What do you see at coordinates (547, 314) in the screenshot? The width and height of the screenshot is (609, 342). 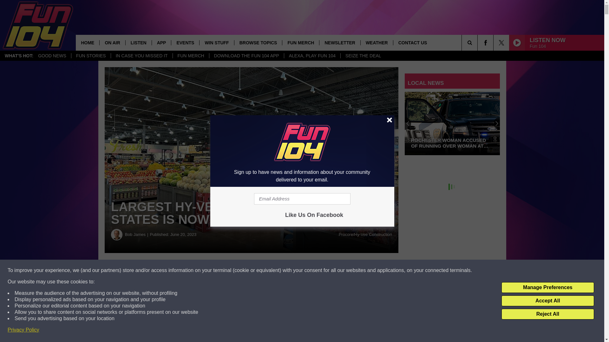 I see `Reject All` at bounding box center [547, 314].